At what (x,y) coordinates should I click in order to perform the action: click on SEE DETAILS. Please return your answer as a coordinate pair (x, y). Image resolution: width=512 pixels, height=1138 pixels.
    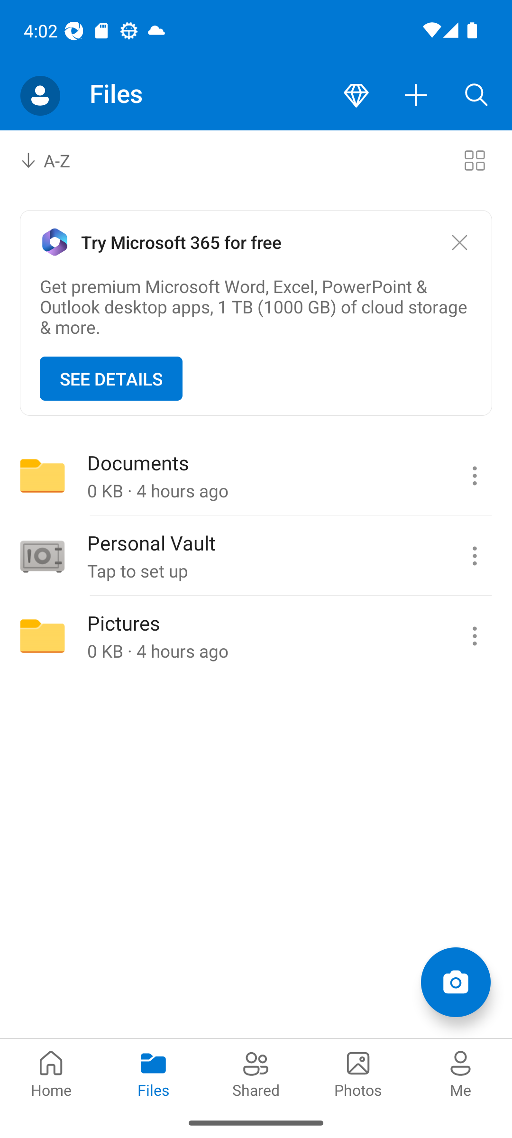
    Looking at the image, I should click on (111, 378).